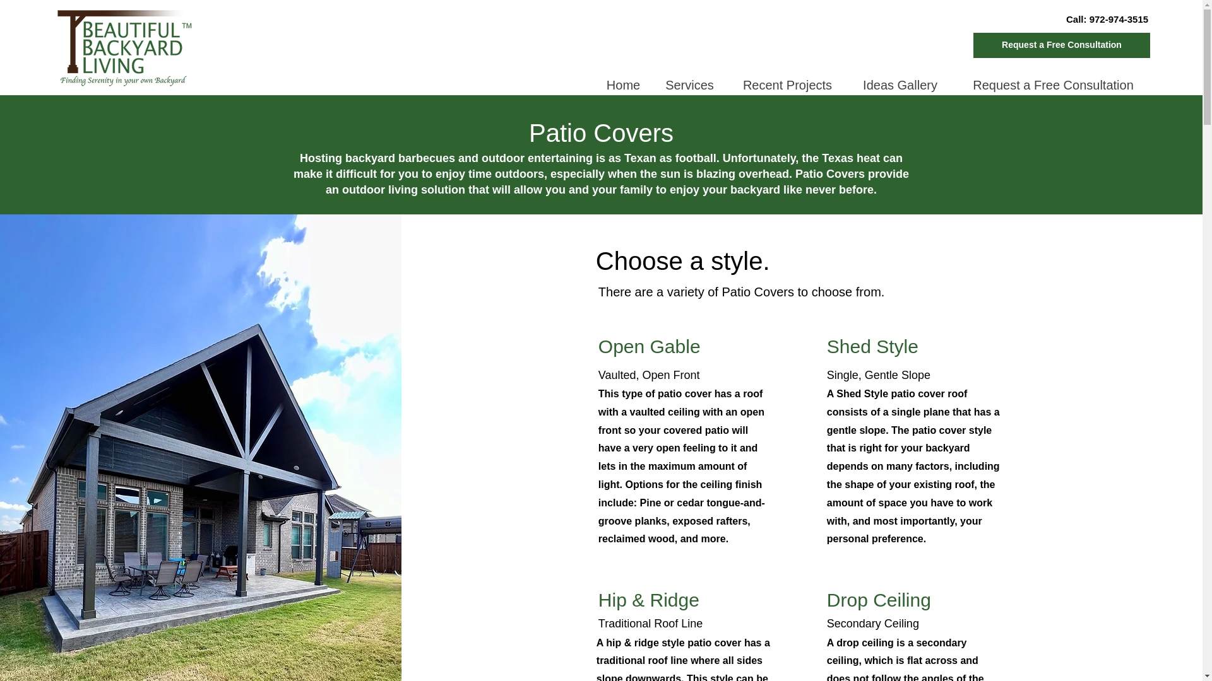  Describe the element at coordinates (899, 85) in the screenshot. I see `Ideas Gallery` at that location.